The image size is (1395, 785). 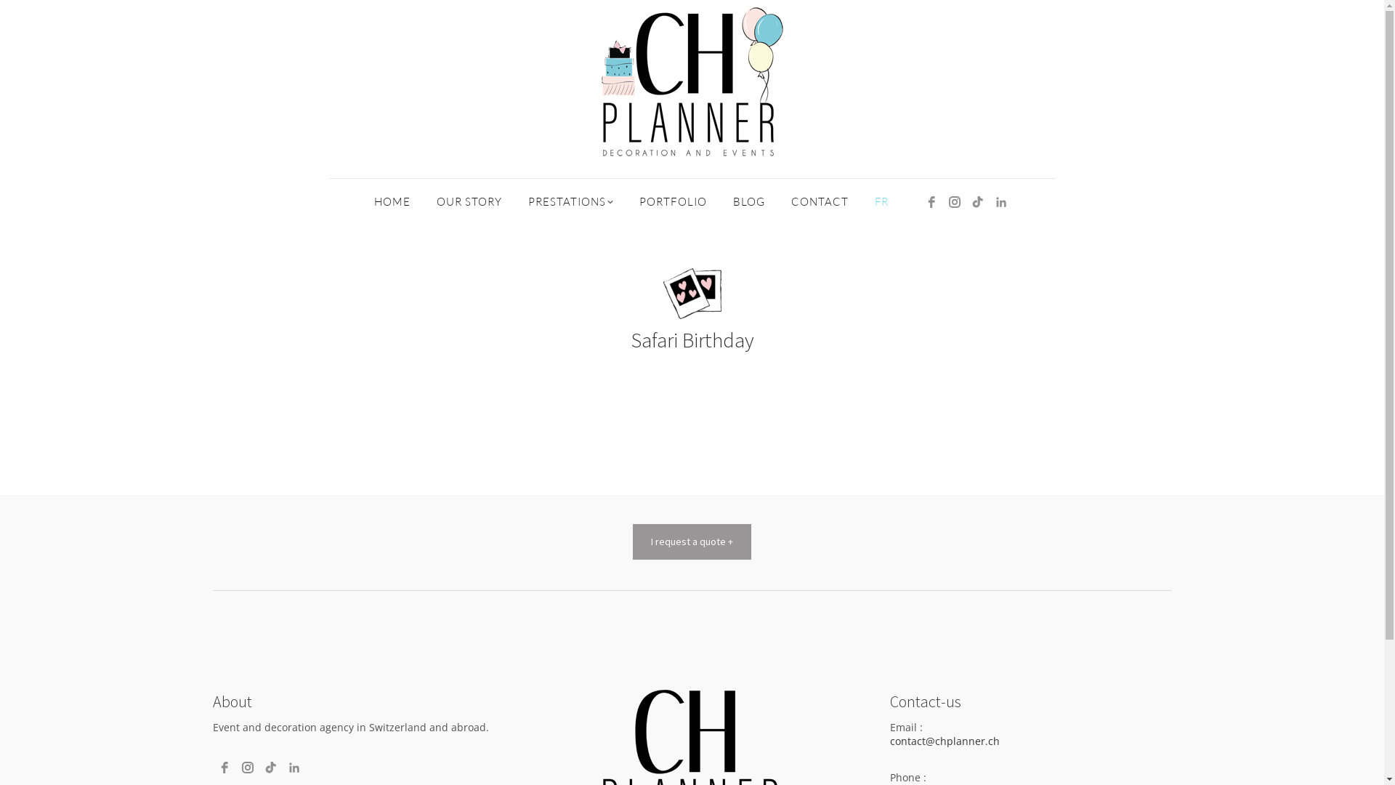 I want to click on PORTFOLIO, so click(x=673, y=202).